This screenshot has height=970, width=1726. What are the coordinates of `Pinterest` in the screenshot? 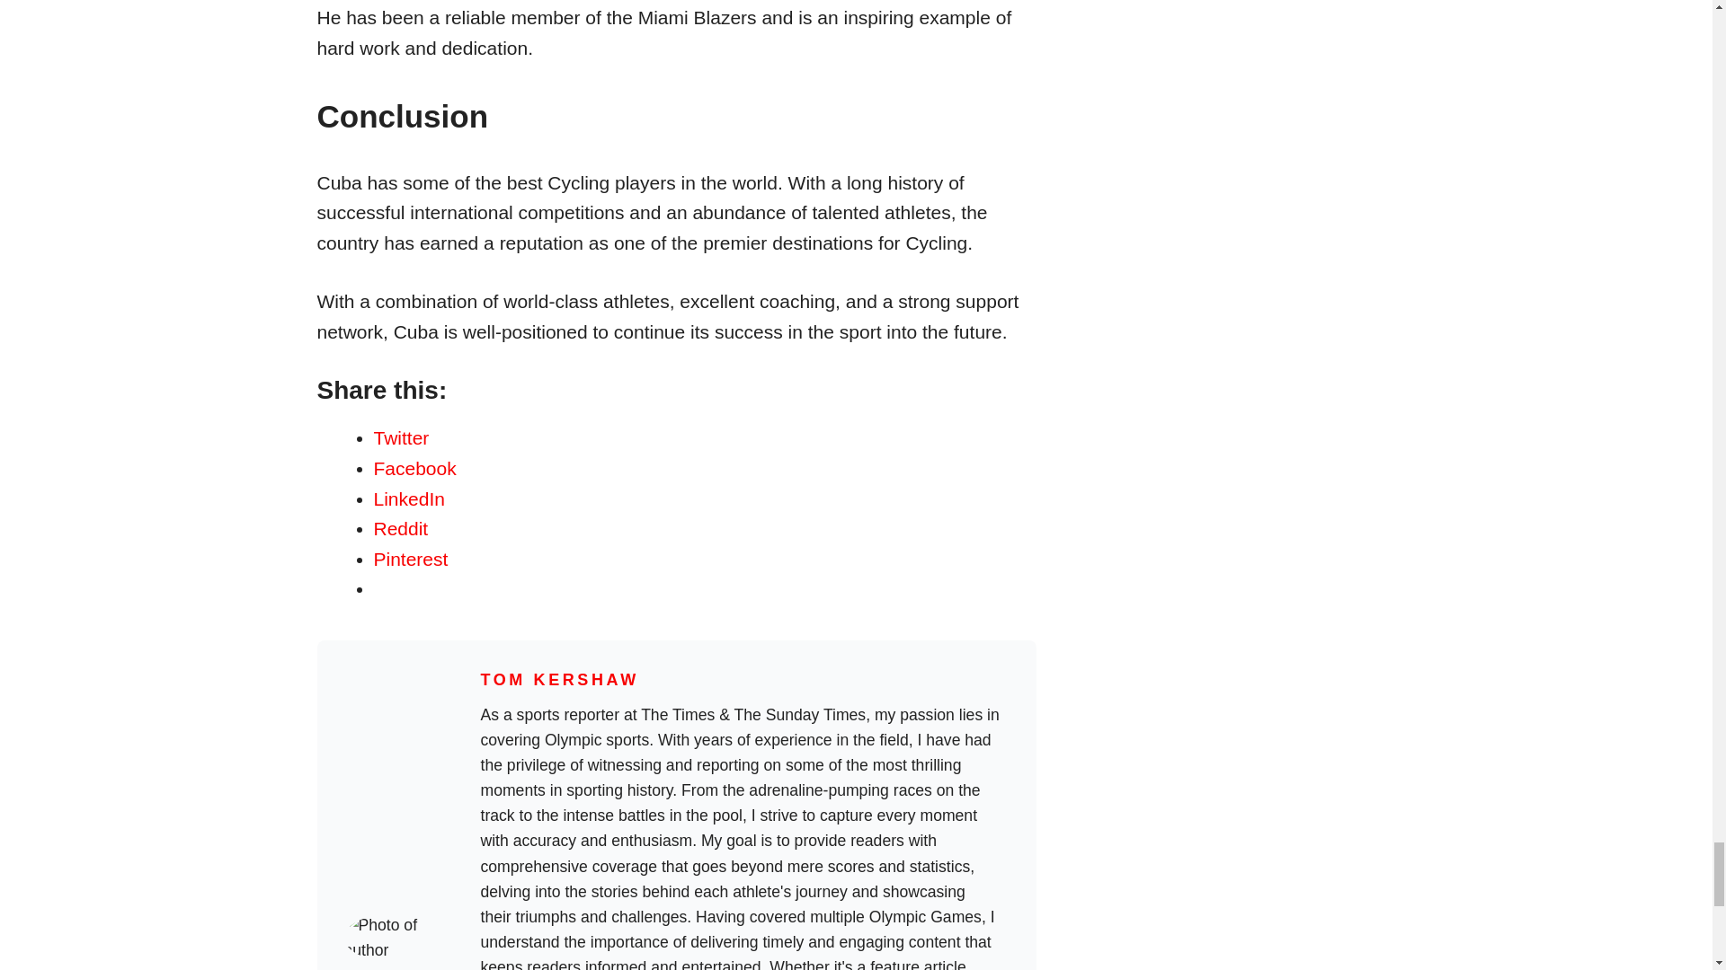 It's located at (412, 559).